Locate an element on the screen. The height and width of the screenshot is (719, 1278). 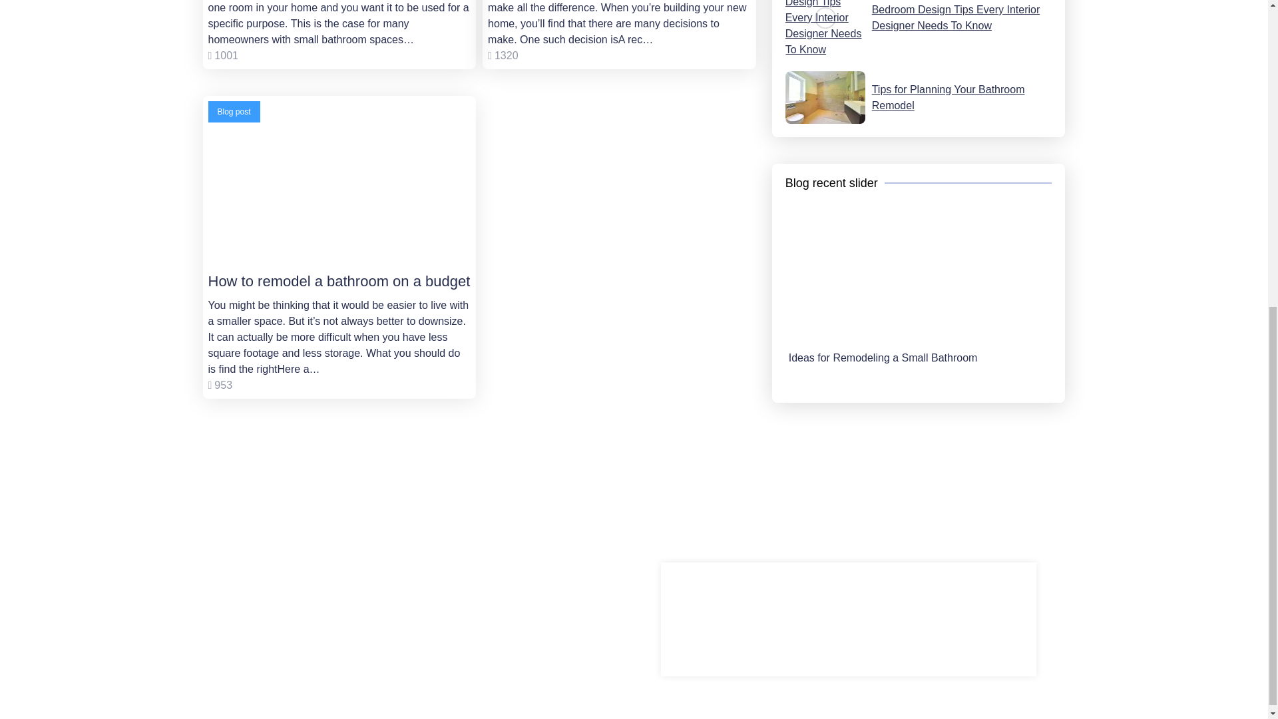
Tips for Planning Your Bathroom Remodel is located at coordinates (919, 97).